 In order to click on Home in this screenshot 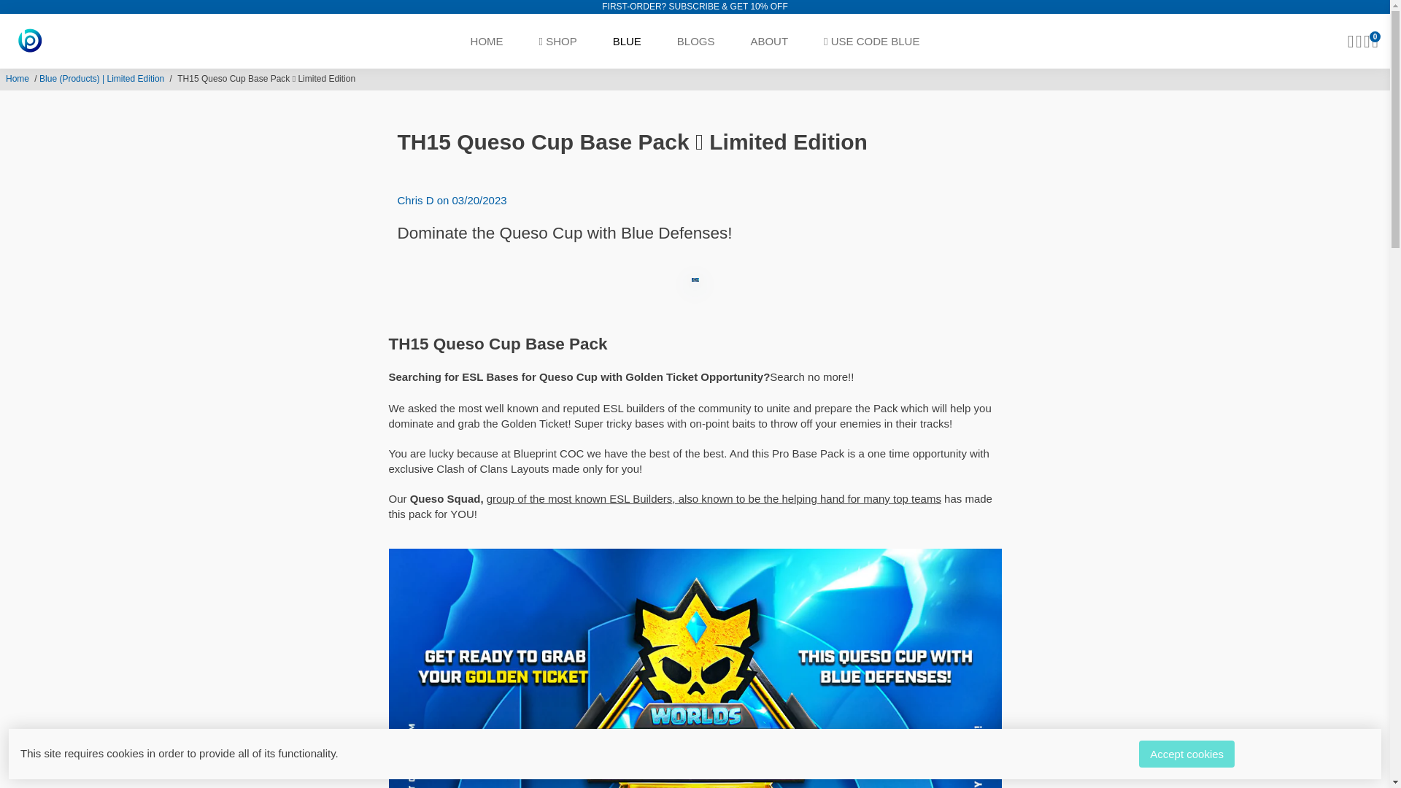, I will do `click(18, 79)`.